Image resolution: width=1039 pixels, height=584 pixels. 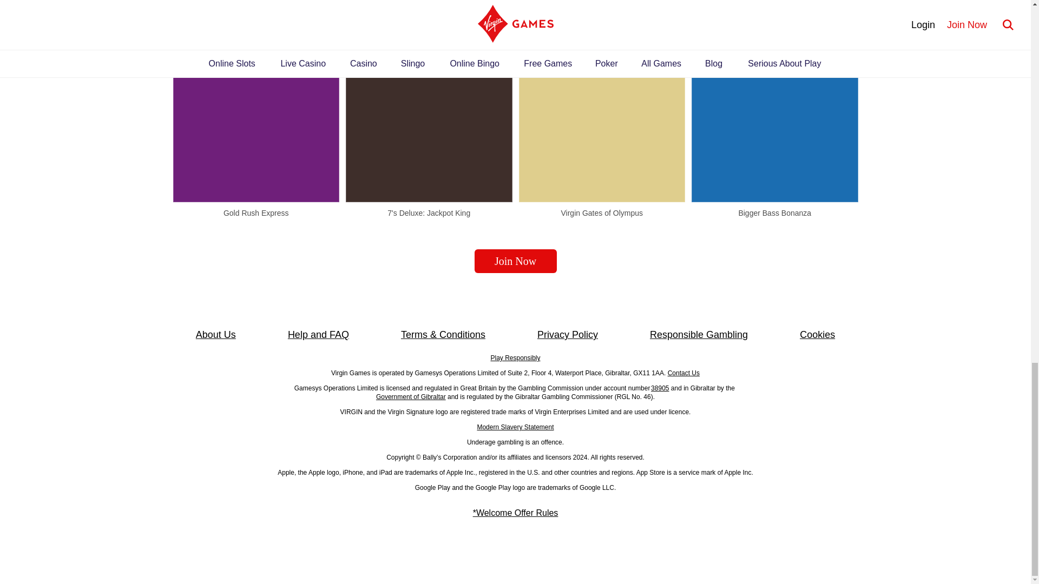 I want to click on More info about Virgin Gates of Olympus, so click(x=602, y=118).